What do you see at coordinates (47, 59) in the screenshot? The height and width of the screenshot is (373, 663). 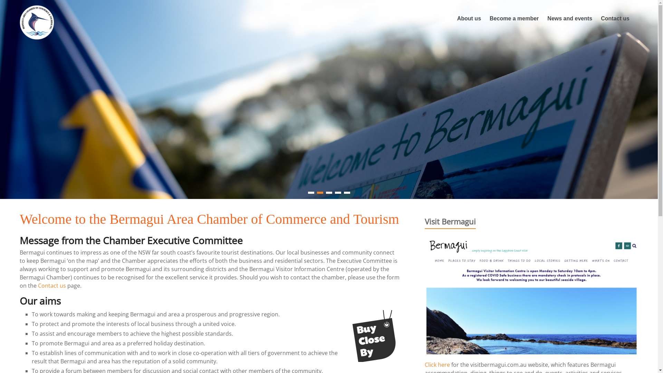 I see `Bermagui Area Chamber of Commerce and Tourism Inc` at bounding box center [47, 59].